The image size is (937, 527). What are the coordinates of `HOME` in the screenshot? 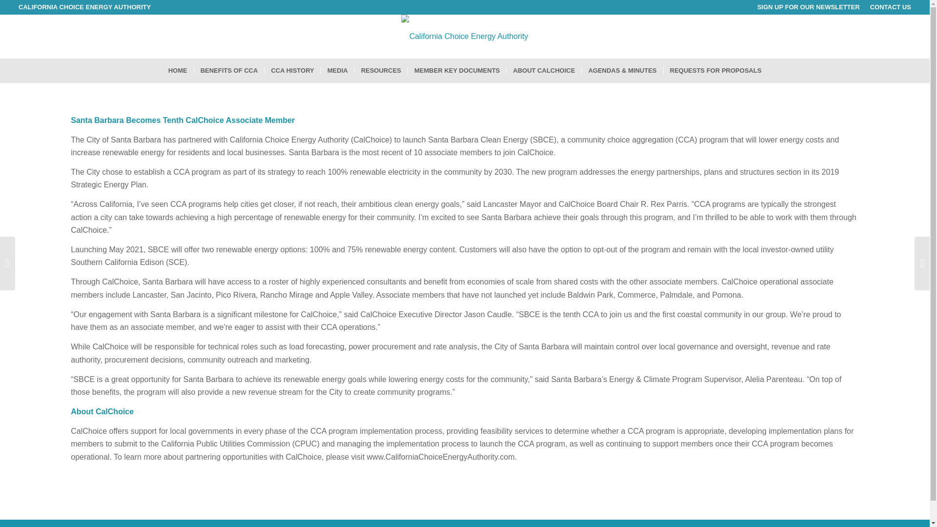 It's located at (178, 70).